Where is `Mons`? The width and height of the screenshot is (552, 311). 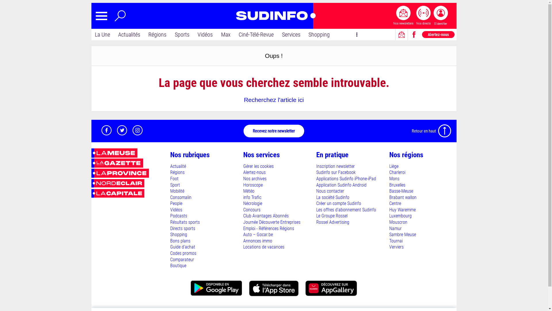
Mons is located at coordinates (394, 179).